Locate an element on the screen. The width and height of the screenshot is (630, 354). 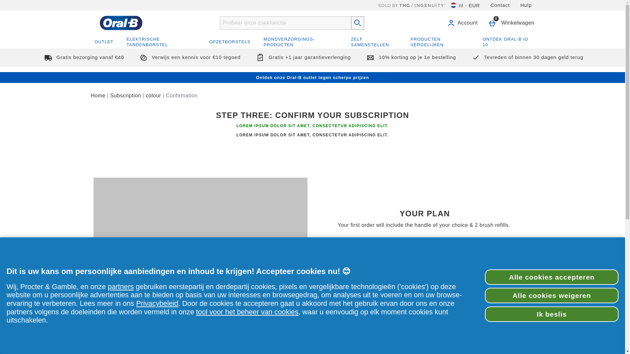
Subscription is located at coordinates (126, 95).